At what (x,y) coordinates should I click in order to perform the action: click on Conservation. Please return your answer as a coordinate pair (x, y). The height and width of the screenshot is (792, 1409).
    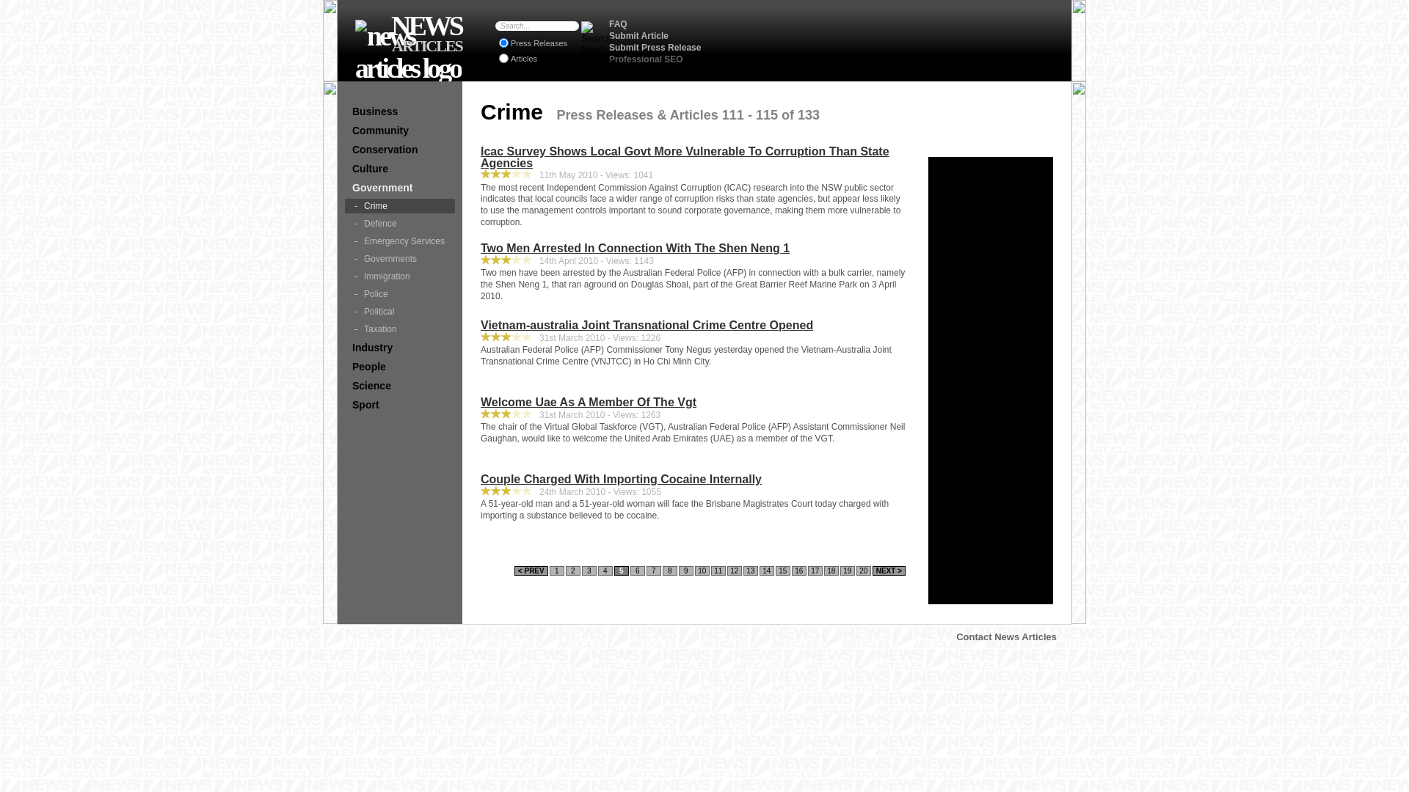
    Looking at the image, I should click on (400, 150).